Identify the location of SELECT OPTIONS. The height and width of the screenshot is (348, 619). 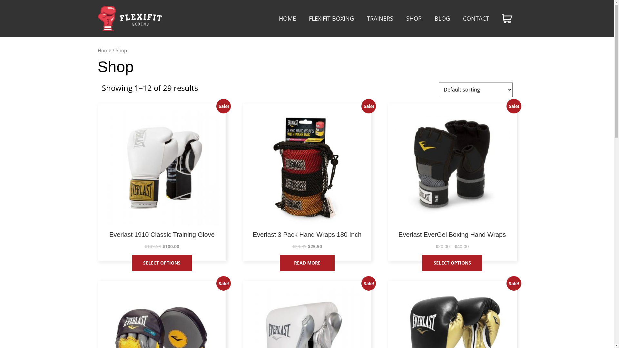
(162, 263).